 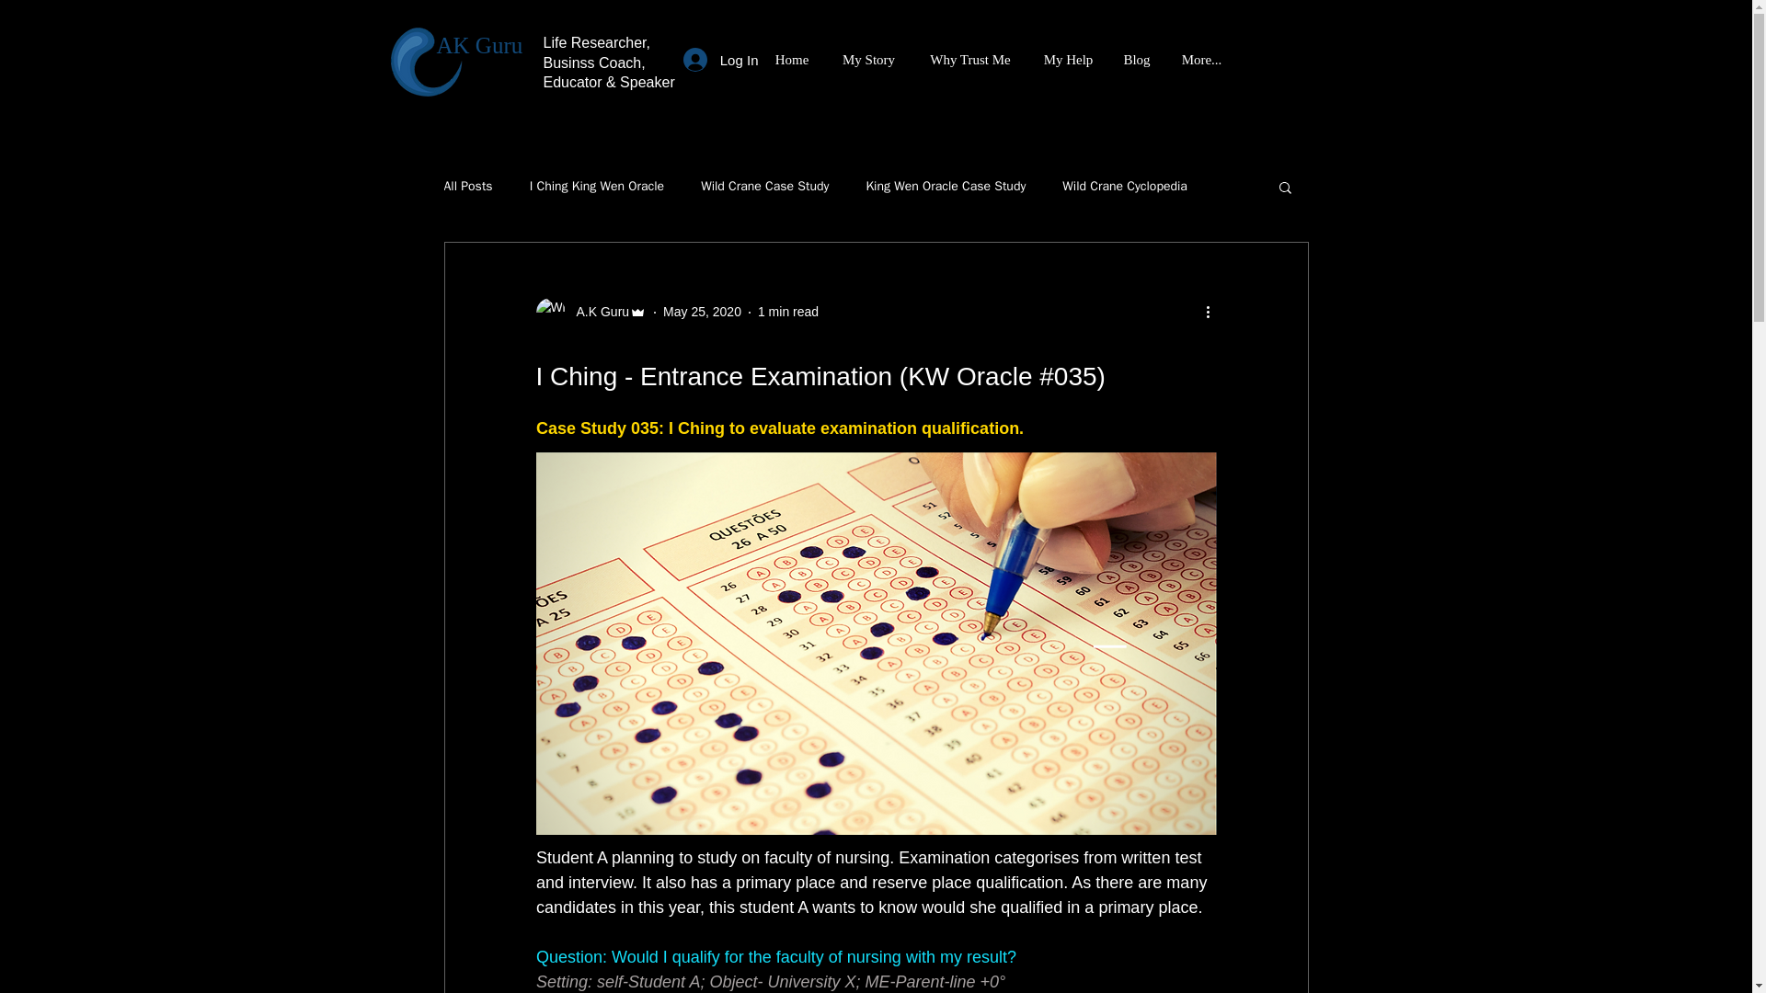 What do you see at coordinates (467, 186) in the screenshot?
I see `All Posts` at bounding box center [467, 186].